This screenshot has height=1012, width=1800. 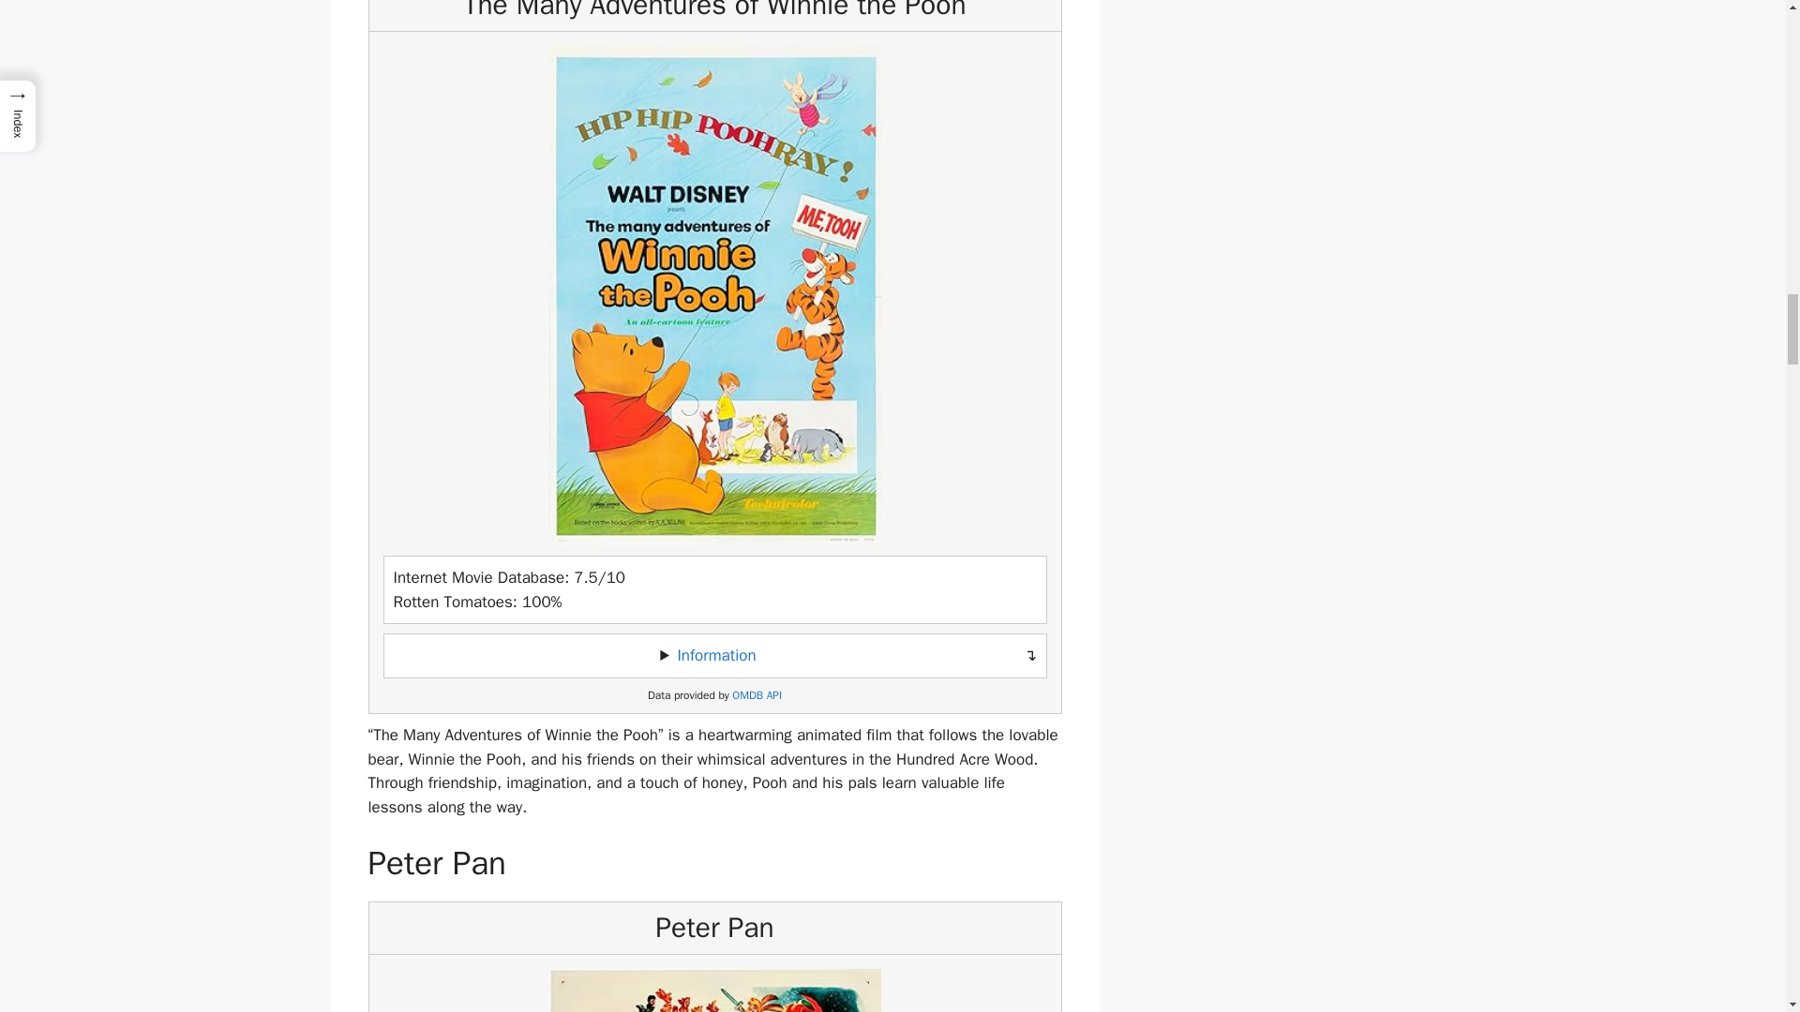 I want to click on OMDB API, so click(x=757, y=695).